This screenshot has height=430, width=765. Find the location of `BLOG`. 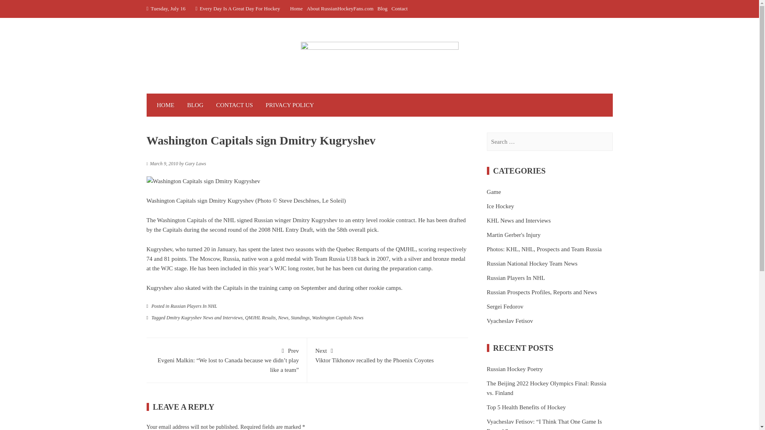

BLOG is located at coordinates (195, 105).